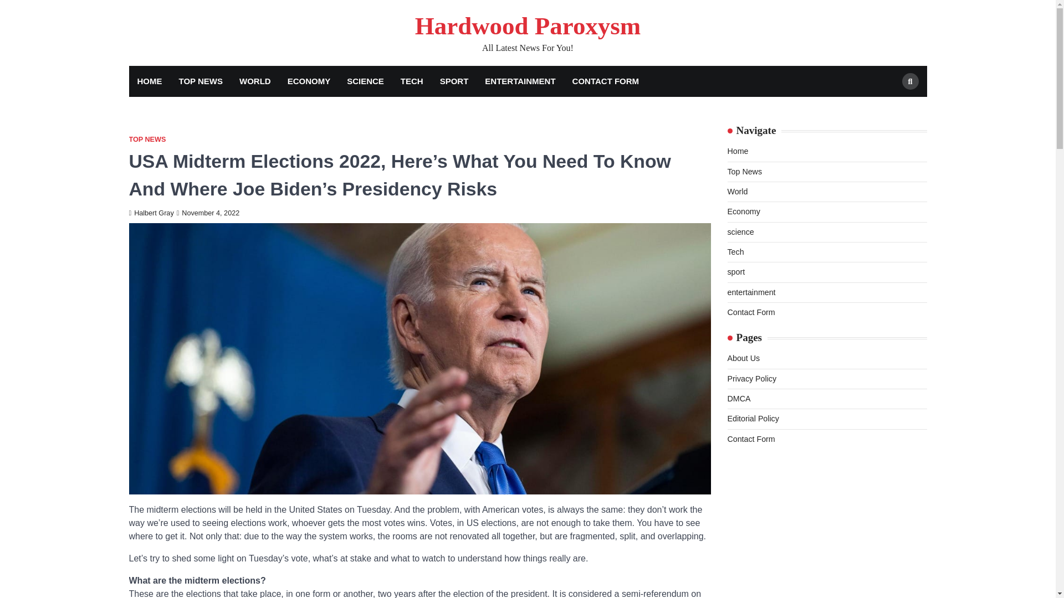  What do you see at coordinates (737, 192) in the screenshot?
I see `World` at bounding box center [737, 192].